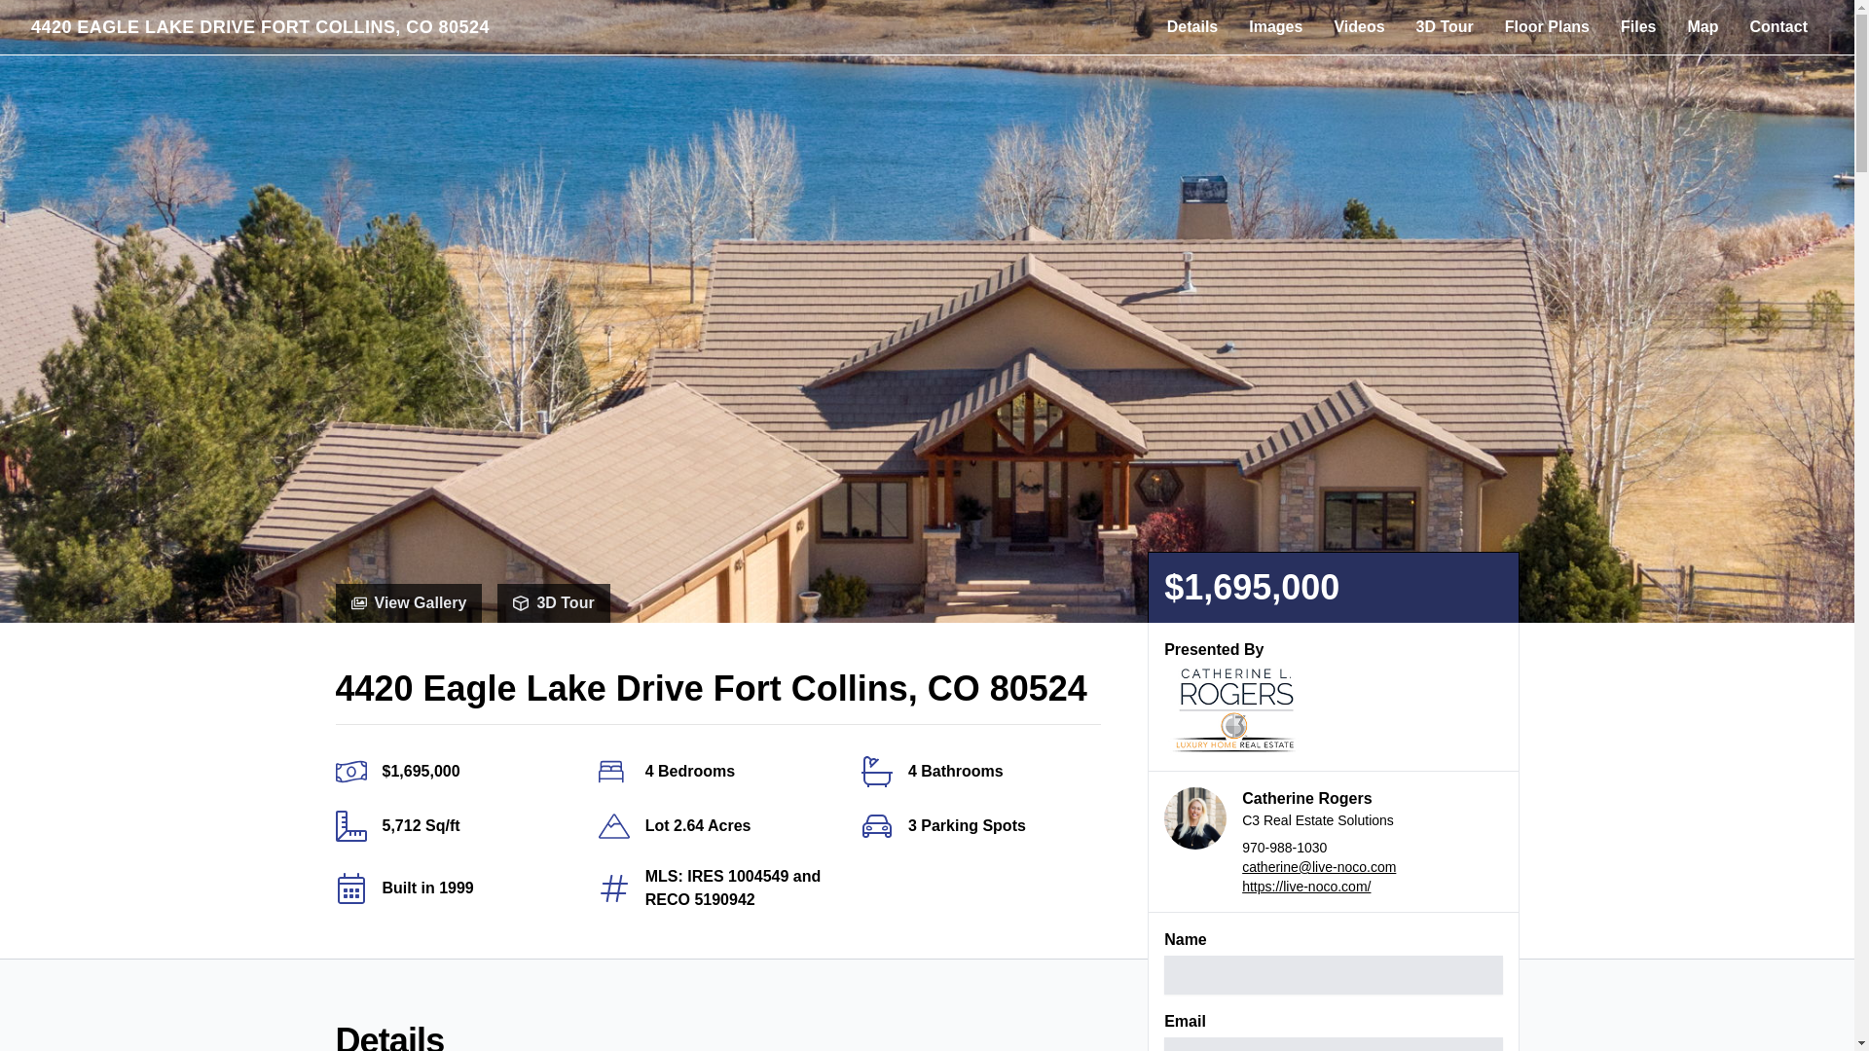 The height and width of the screenshot is (1051, 1869). I want to click on Files, so click(1637, 26).